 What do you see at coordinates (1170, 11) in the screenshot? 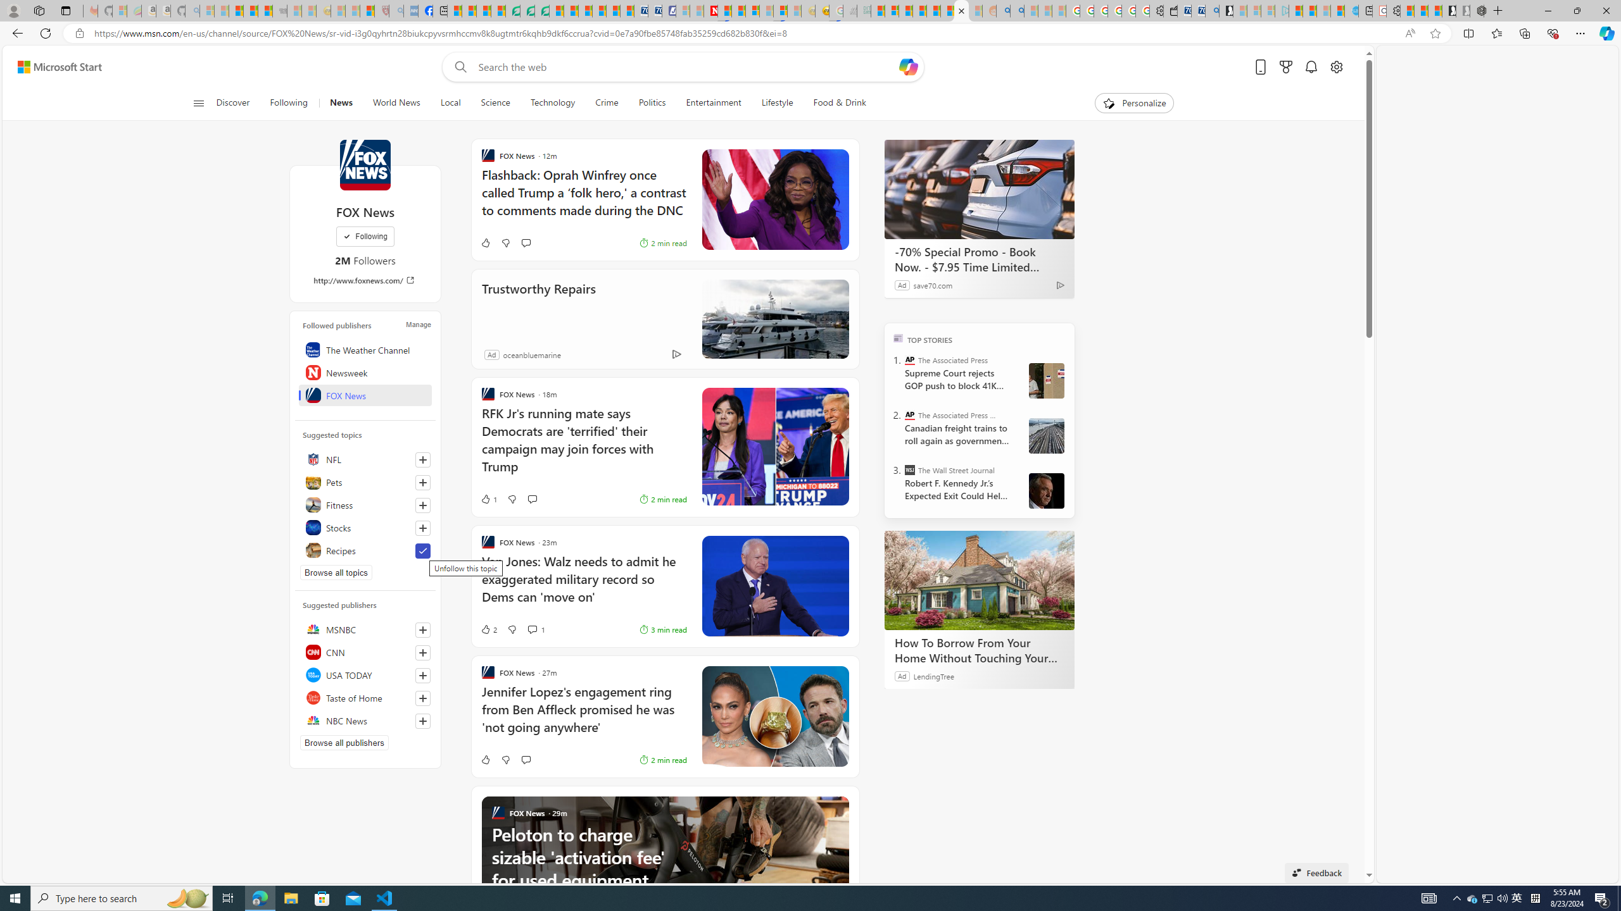
I see `Wallet` at bounding box center [1170, 11].